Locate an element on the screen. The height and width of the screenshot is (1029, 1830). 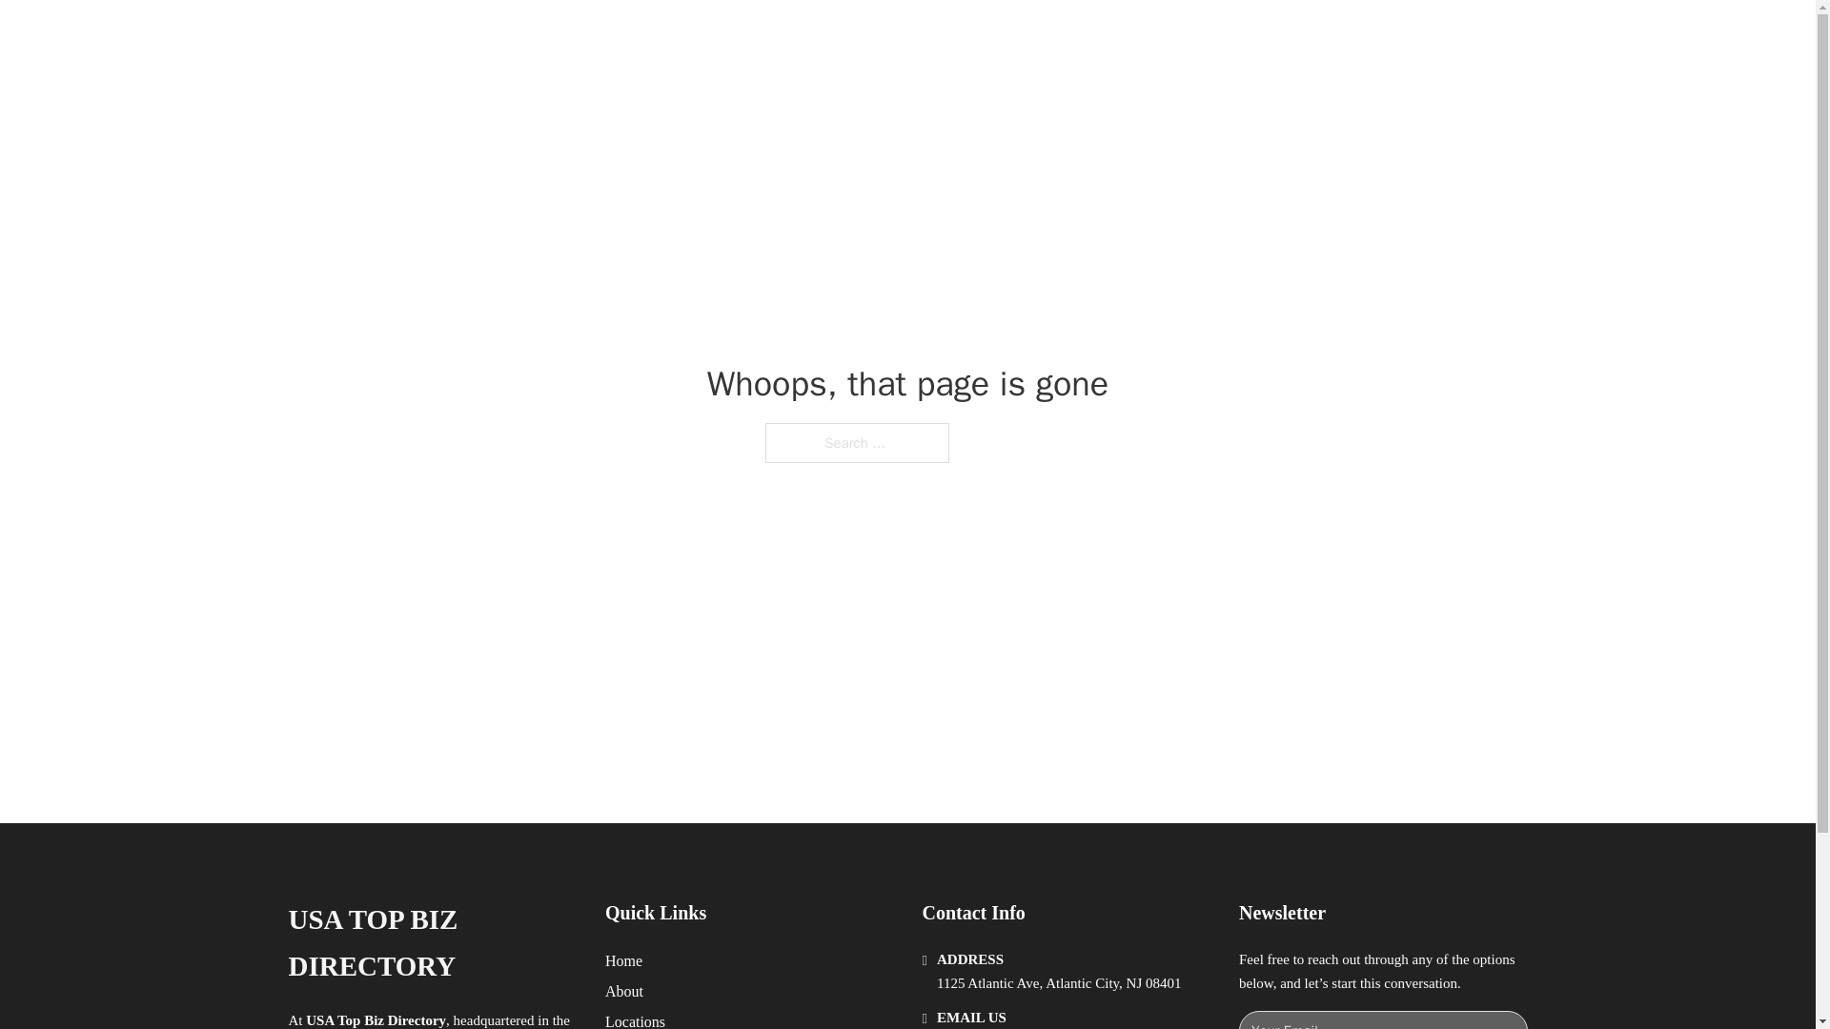
Locations is located at coordinates (635, 1019).